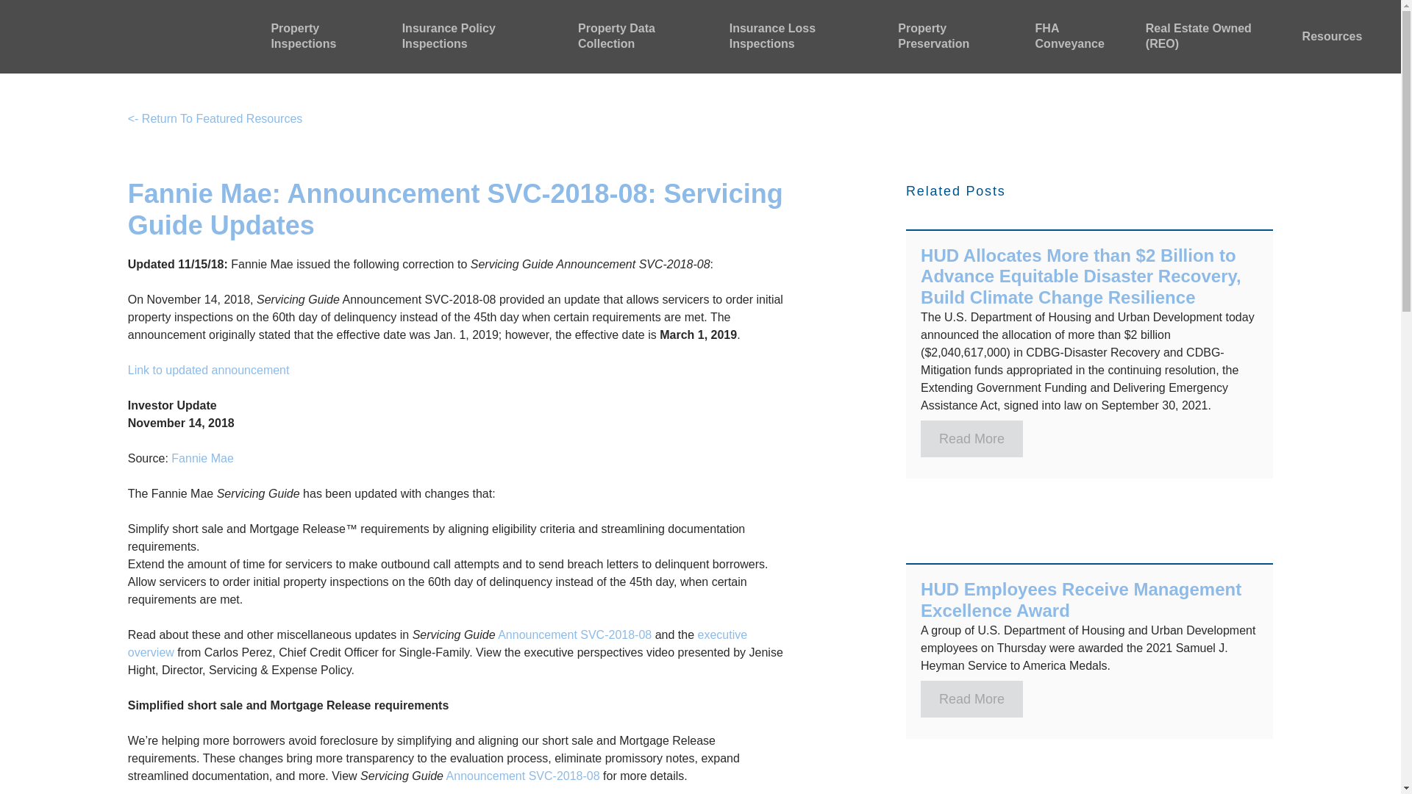  Describe the element at coordinates (523, 775) in the screenshot. I see `Announcement SVC-2018-08` at that location.